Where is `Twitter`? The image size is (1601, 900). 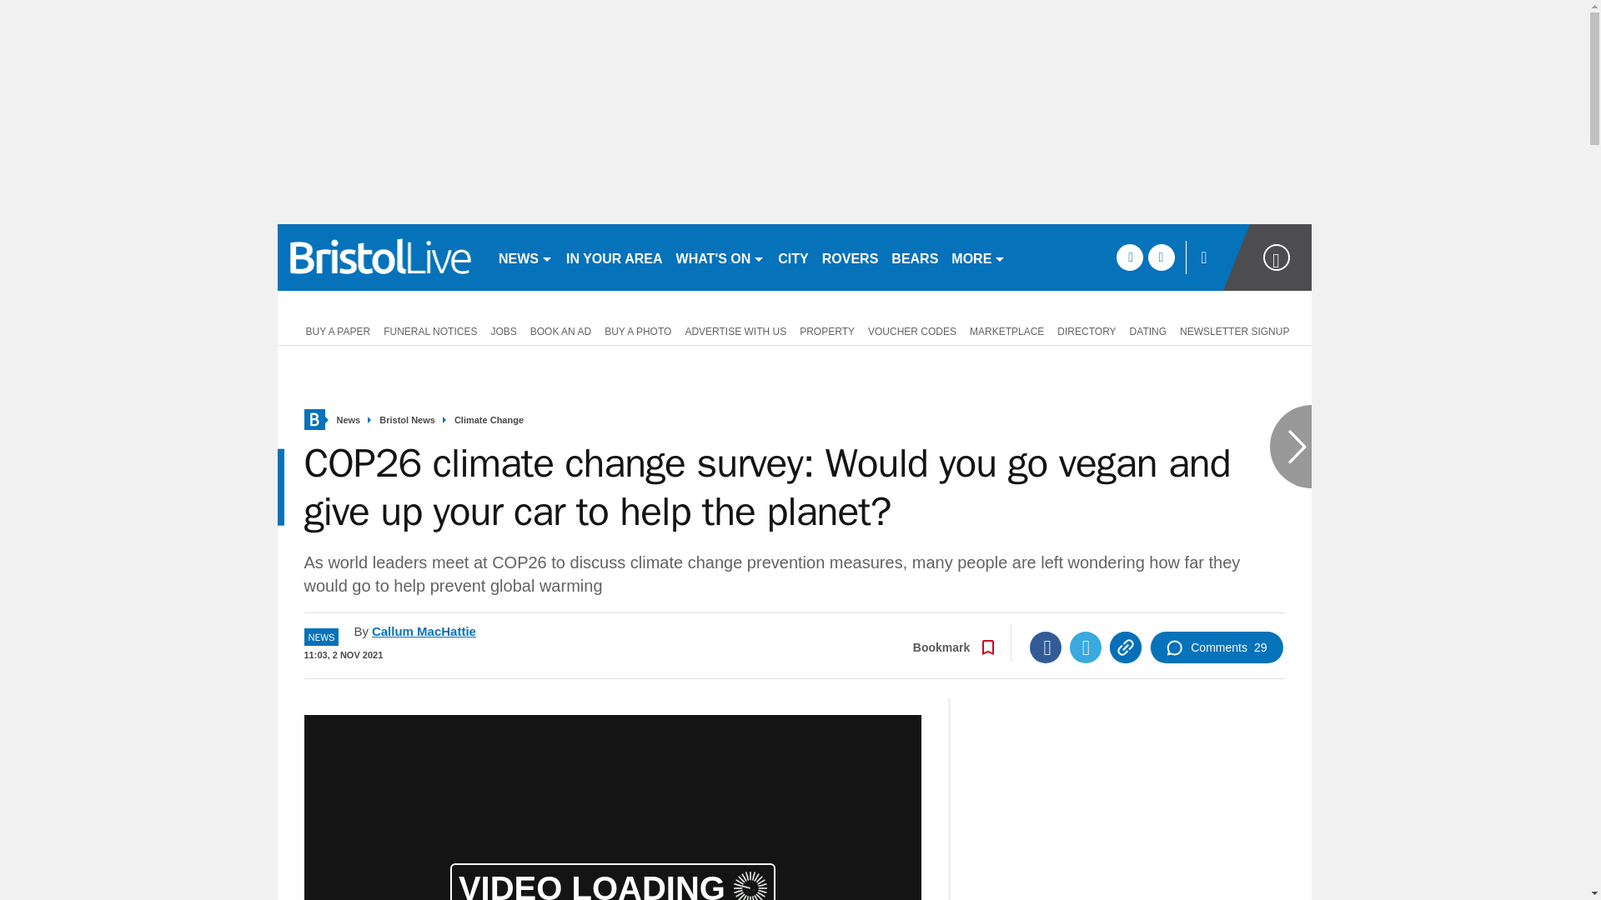
Twitter is located at coordinates (1085, 647).